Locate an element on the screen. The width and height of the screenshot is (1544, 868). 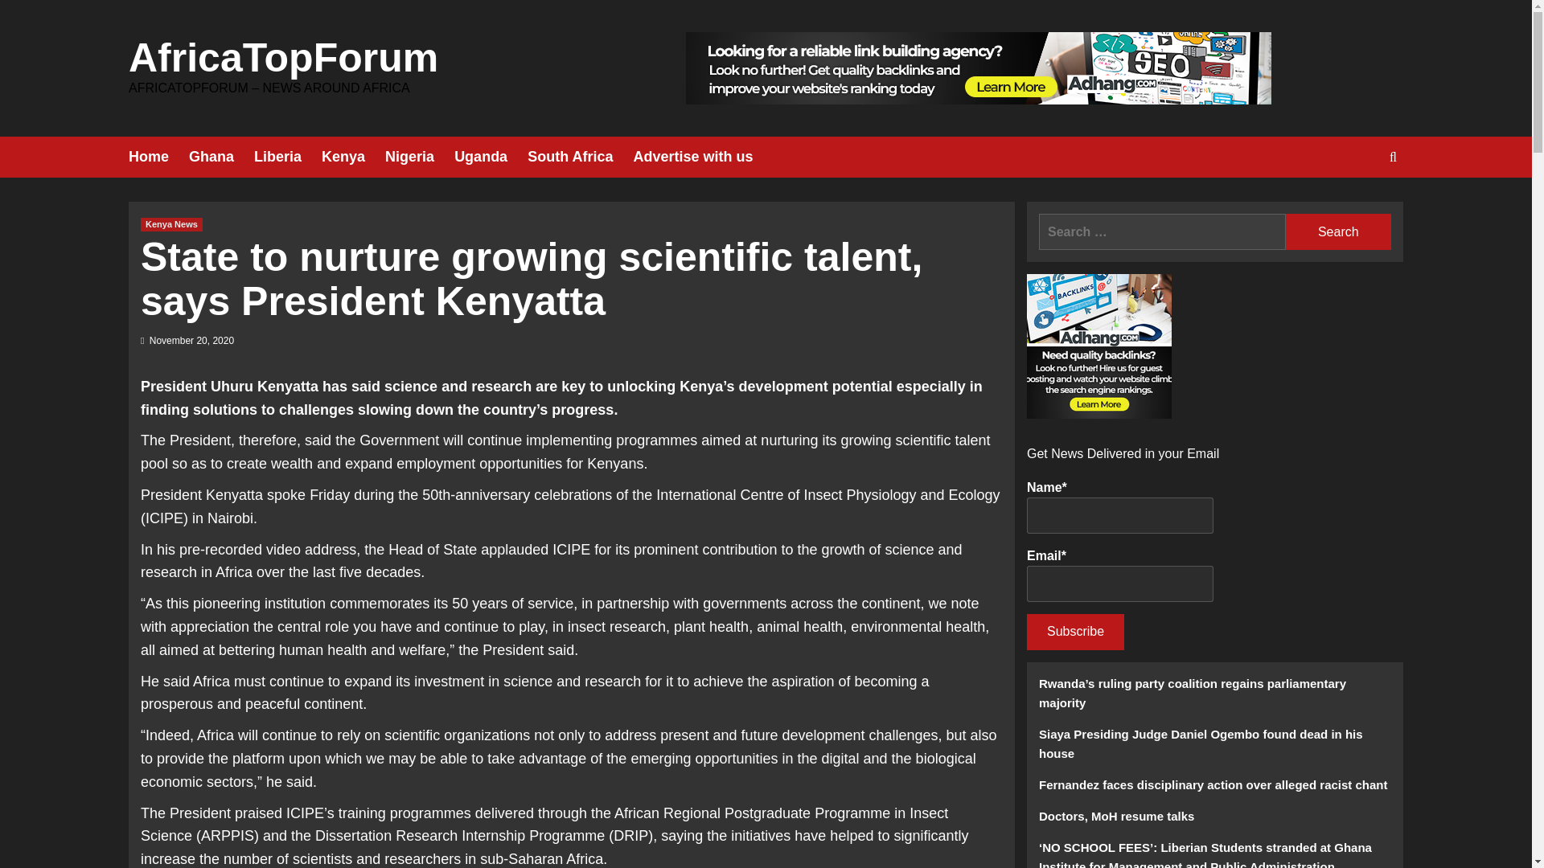
Search is located at coordinates (1338, 231).